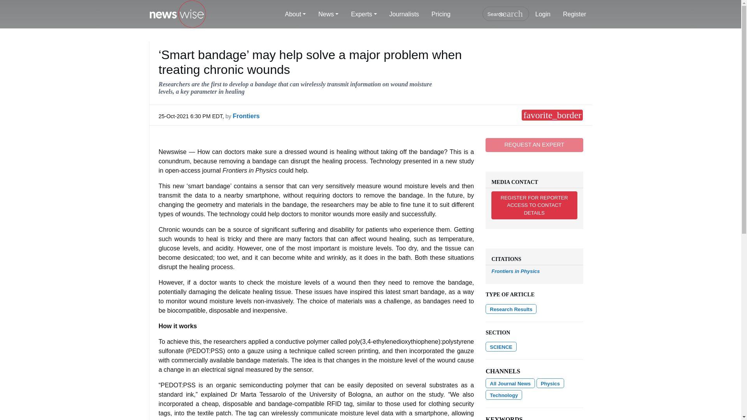 The width and height of the screenshot is (747, 420). I want to click on Show all articles in this channel, so click(510, 383).